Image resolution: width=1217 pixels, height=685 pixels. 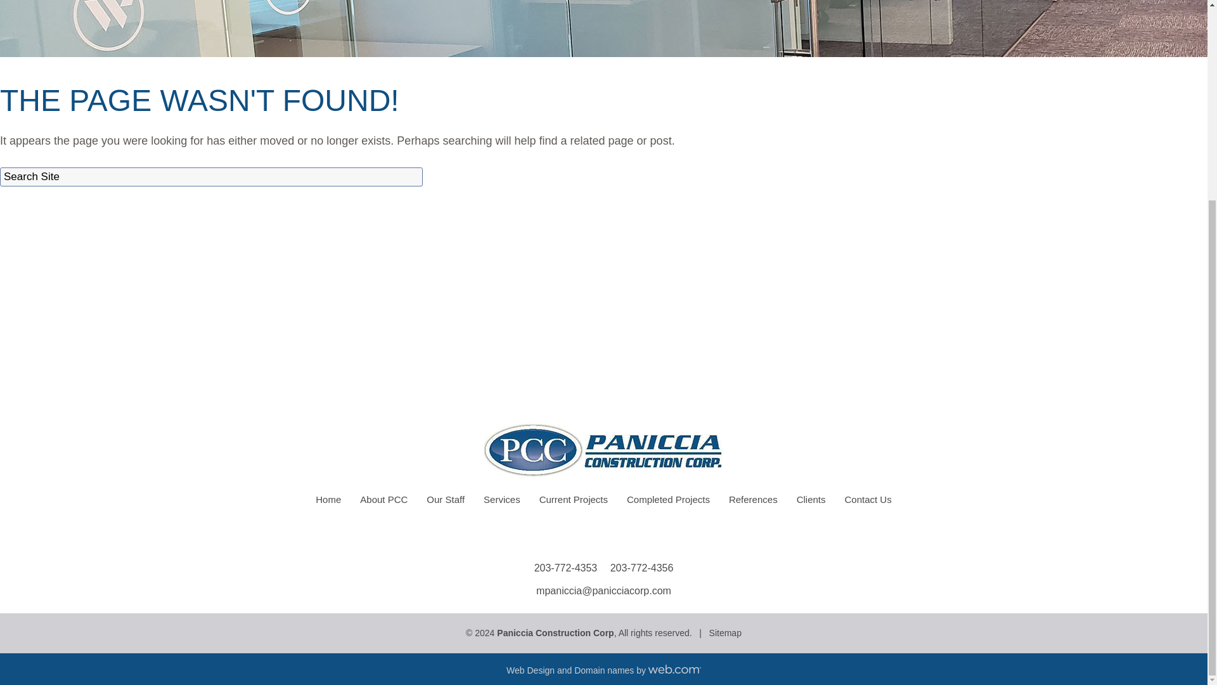 I want to click on About PCC, so click(x=383, y=500).